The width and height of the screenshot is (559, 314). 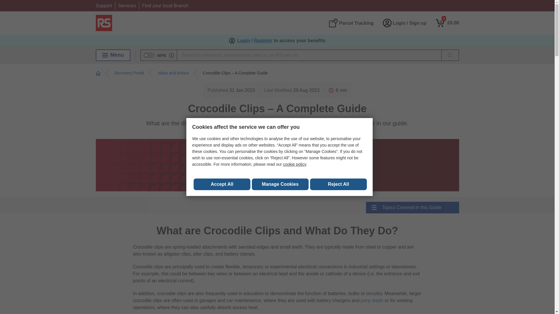 What do you see at coordinates (263, 41) in the screenshot?
I see `Register` at bounding box center [263, 41].